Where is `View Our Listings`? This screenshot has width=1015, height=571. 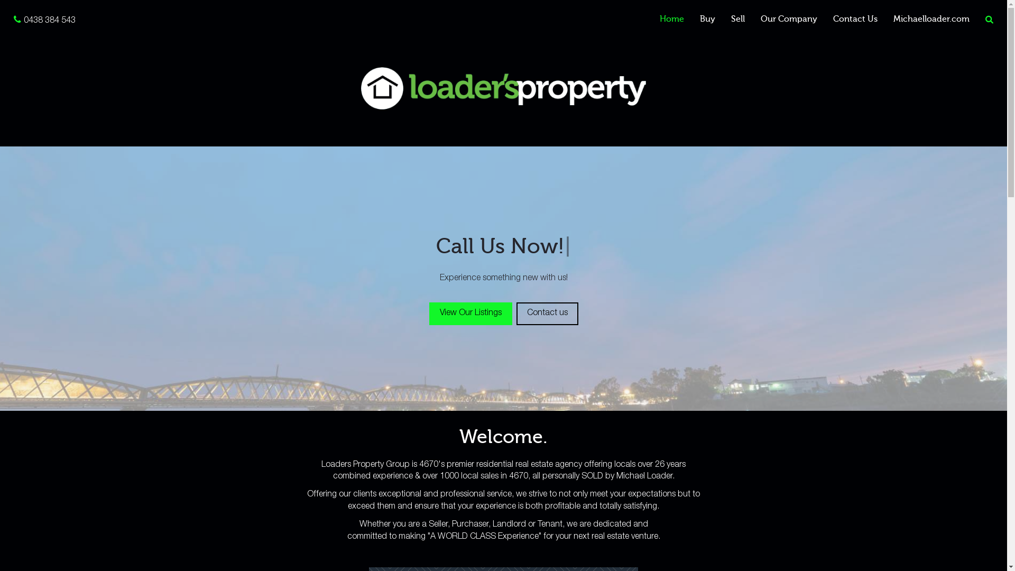
View Our Listings is located at coordinates (470, 314).